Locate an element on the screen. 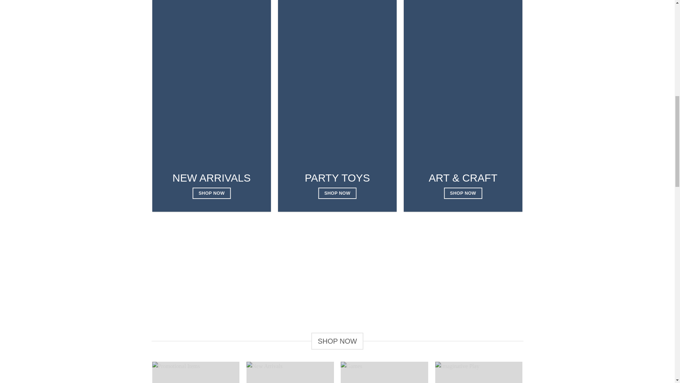  IMAGINATIVE PLAY is located at coordinates (479, 372).